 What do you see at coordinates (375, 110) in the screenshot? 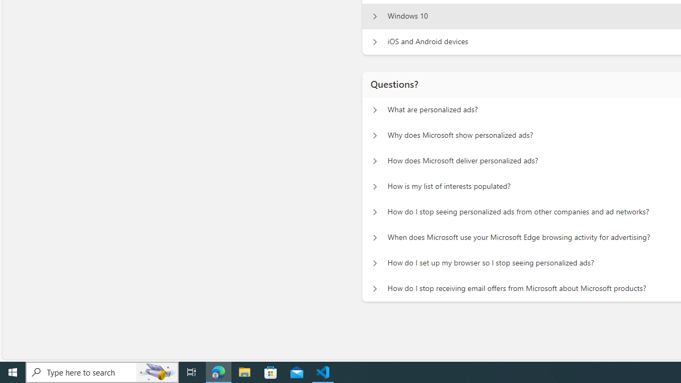
I see `Questions? What are personalized ads?` at bounding box center [375, 110].